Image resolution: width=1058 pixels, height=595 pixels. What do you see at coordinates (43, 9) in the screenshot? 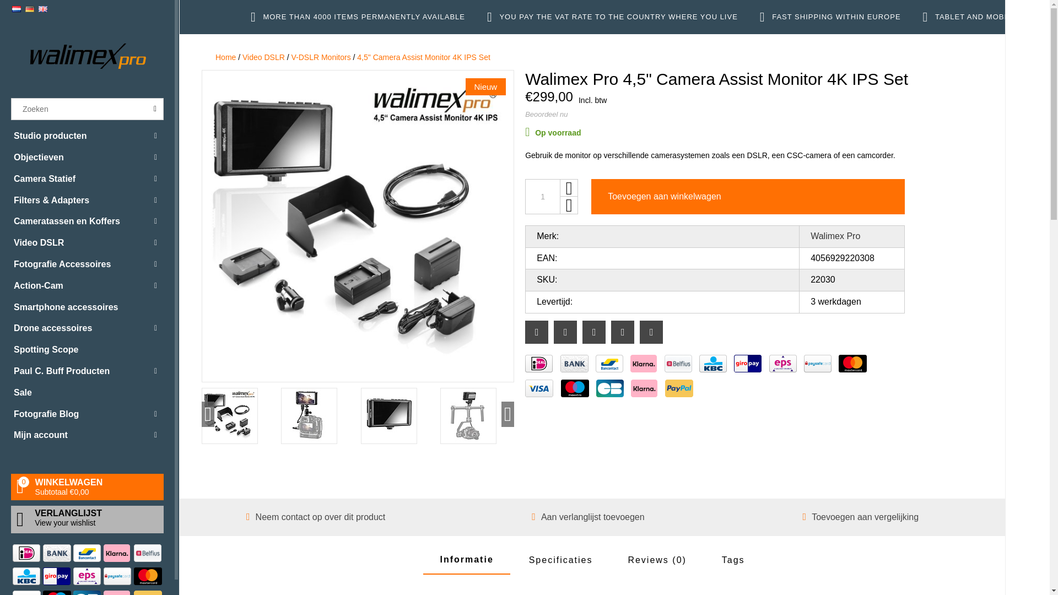
I see `English` at bounding box center [43, 9].